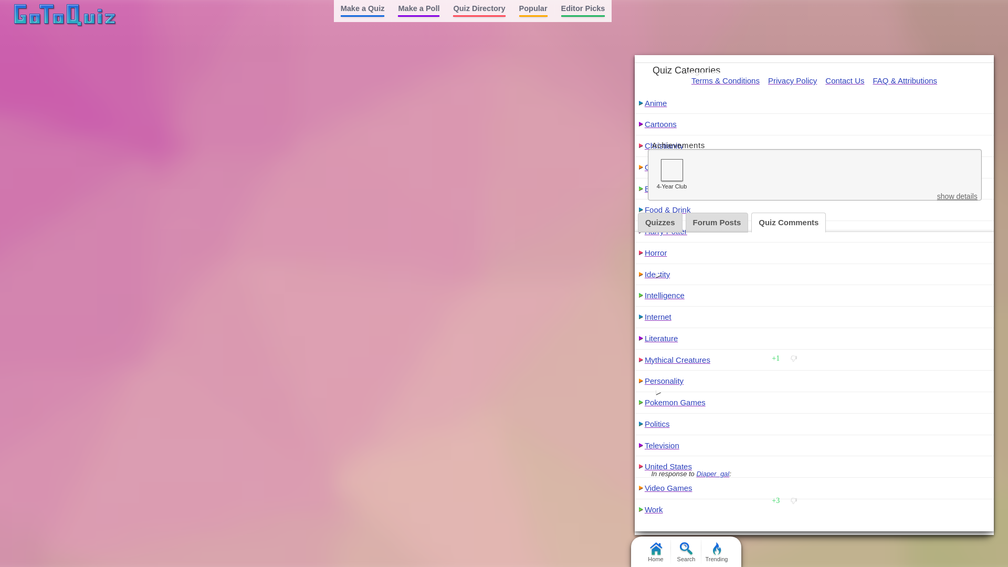  I want to click on Video Games, so click(669, 488).